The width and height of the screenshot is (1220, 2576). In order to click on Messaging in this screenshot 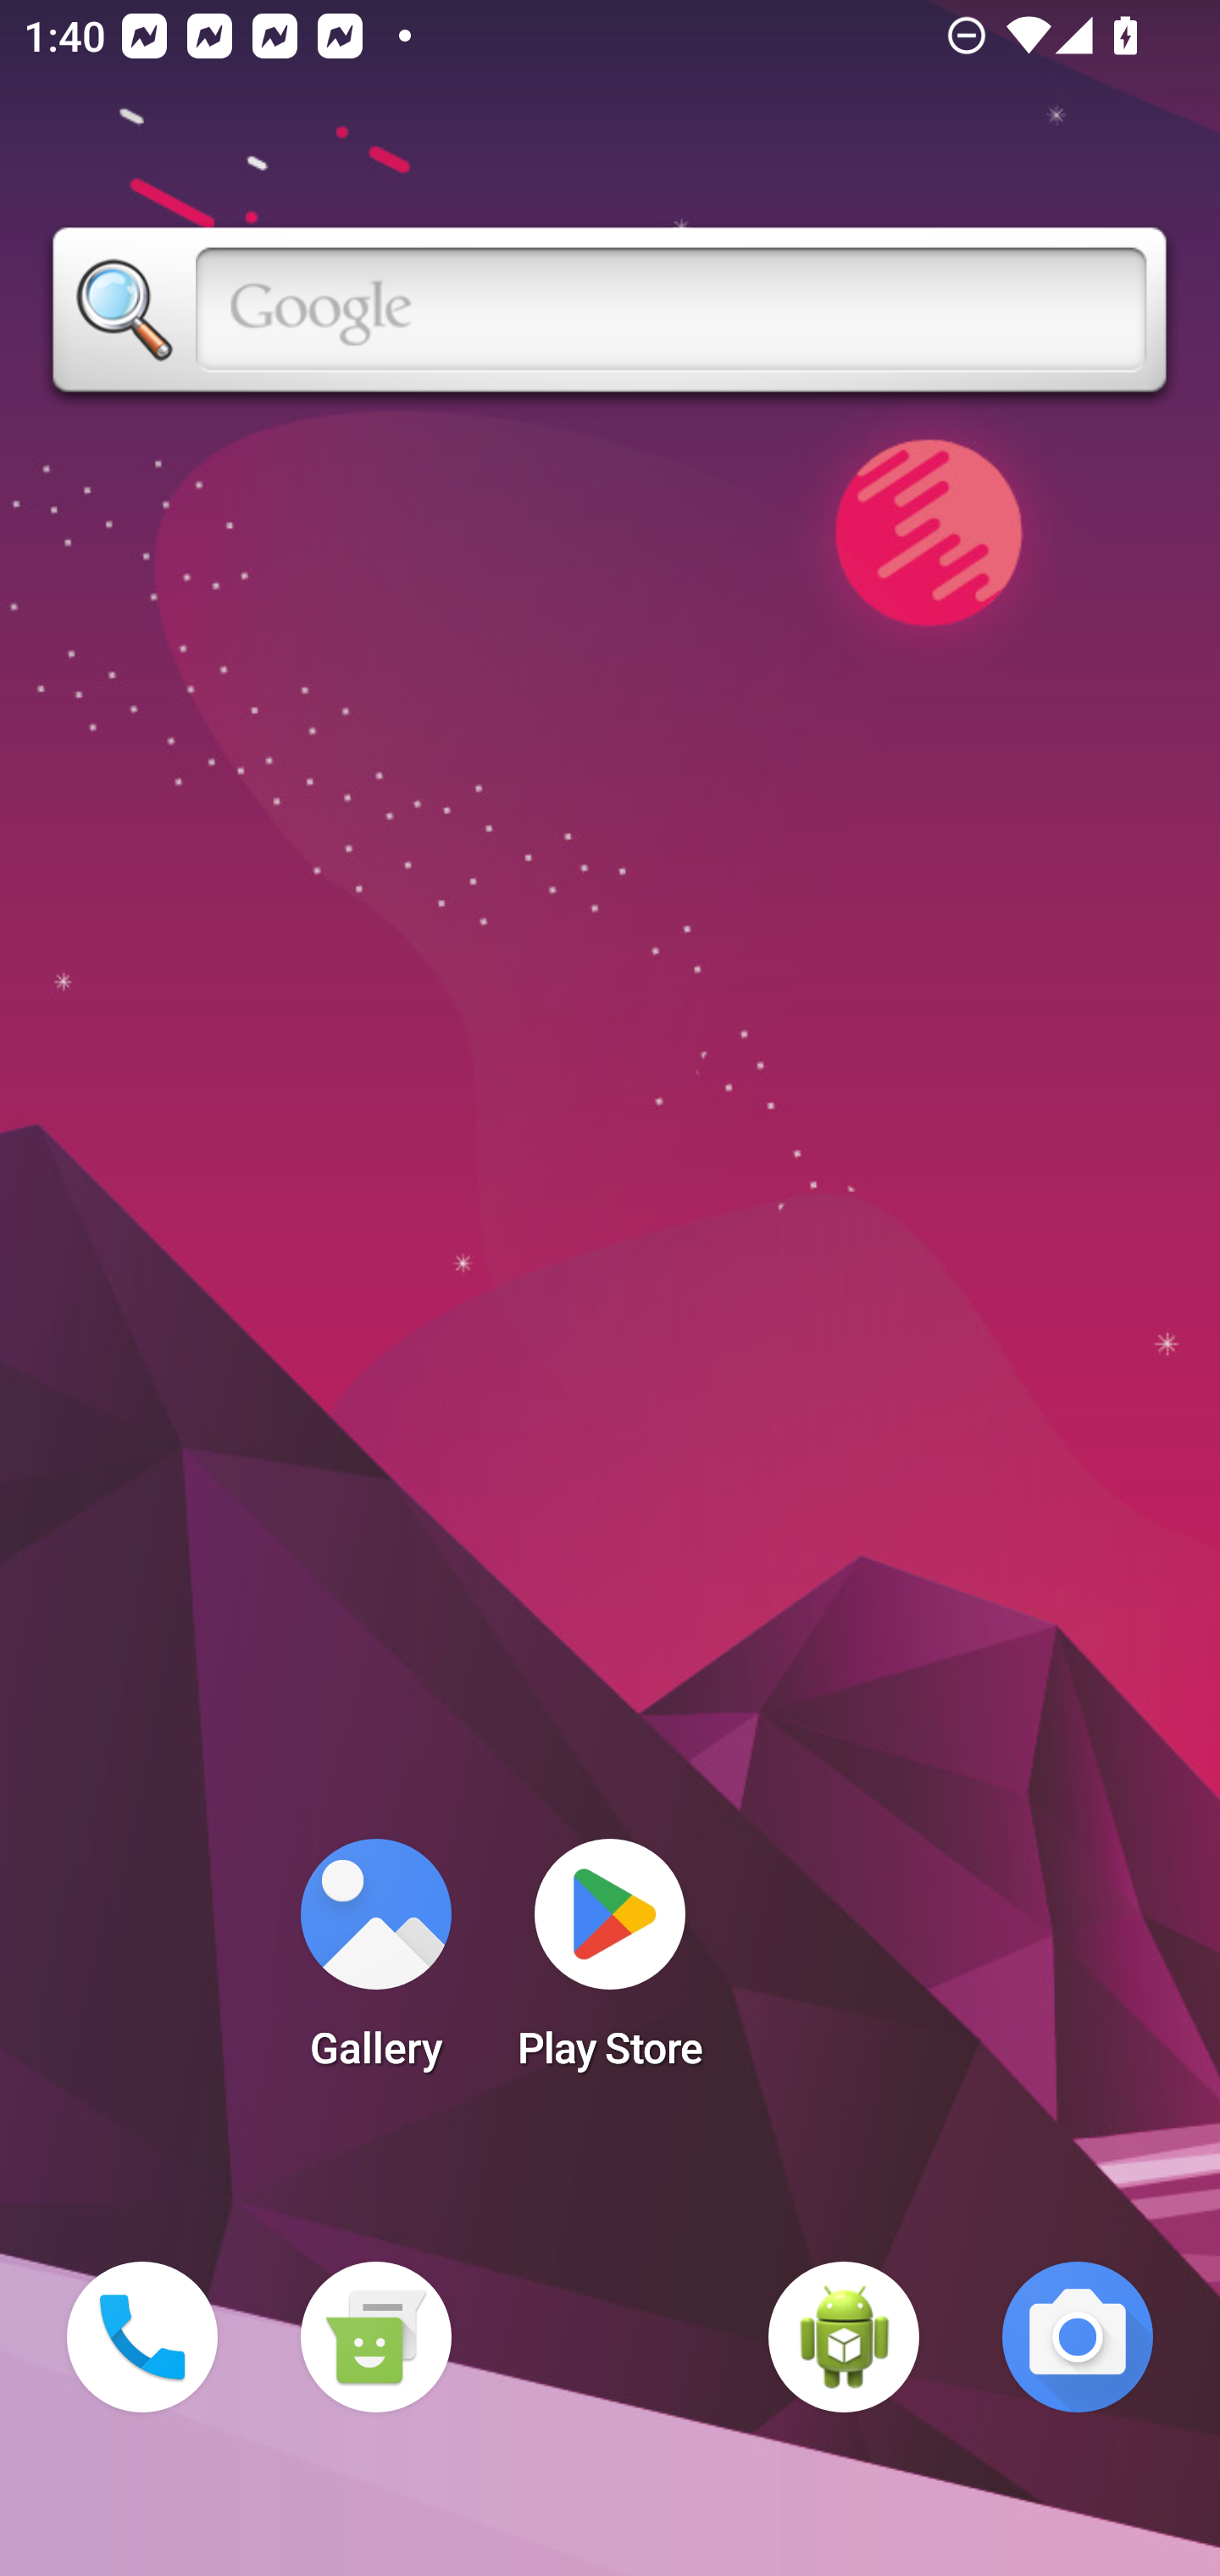, I will do `click(375, 2337)`.